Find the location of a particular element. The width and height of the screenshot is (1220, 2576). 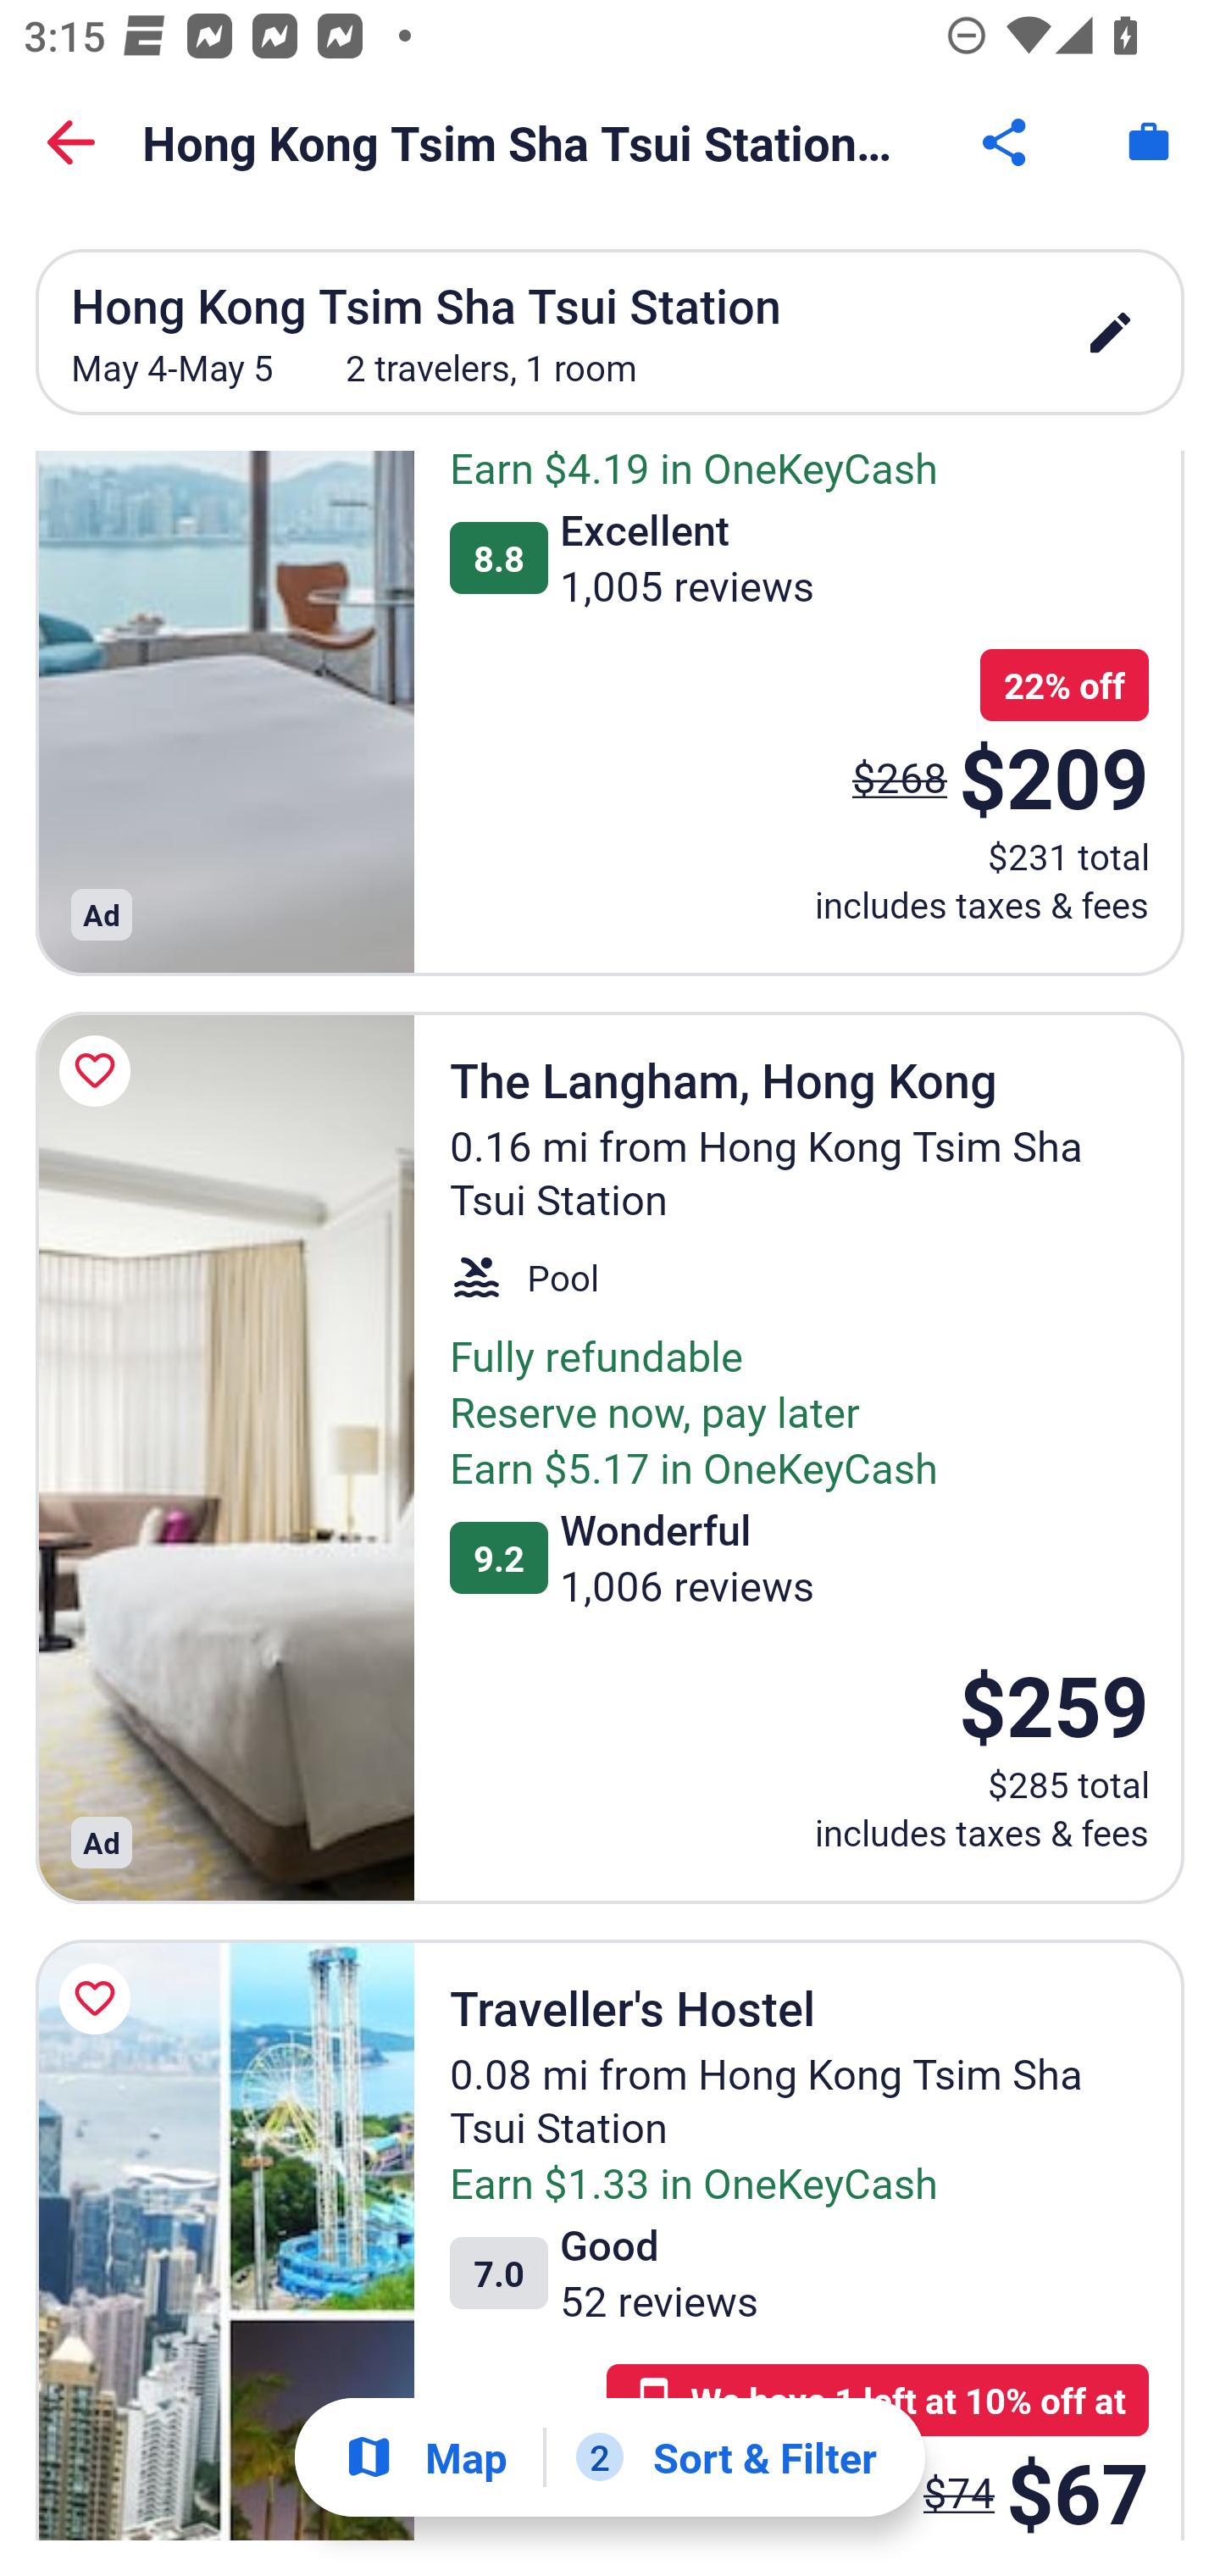

New World Millennium Hong Kong Hotel is located at coordinates (225, 713).